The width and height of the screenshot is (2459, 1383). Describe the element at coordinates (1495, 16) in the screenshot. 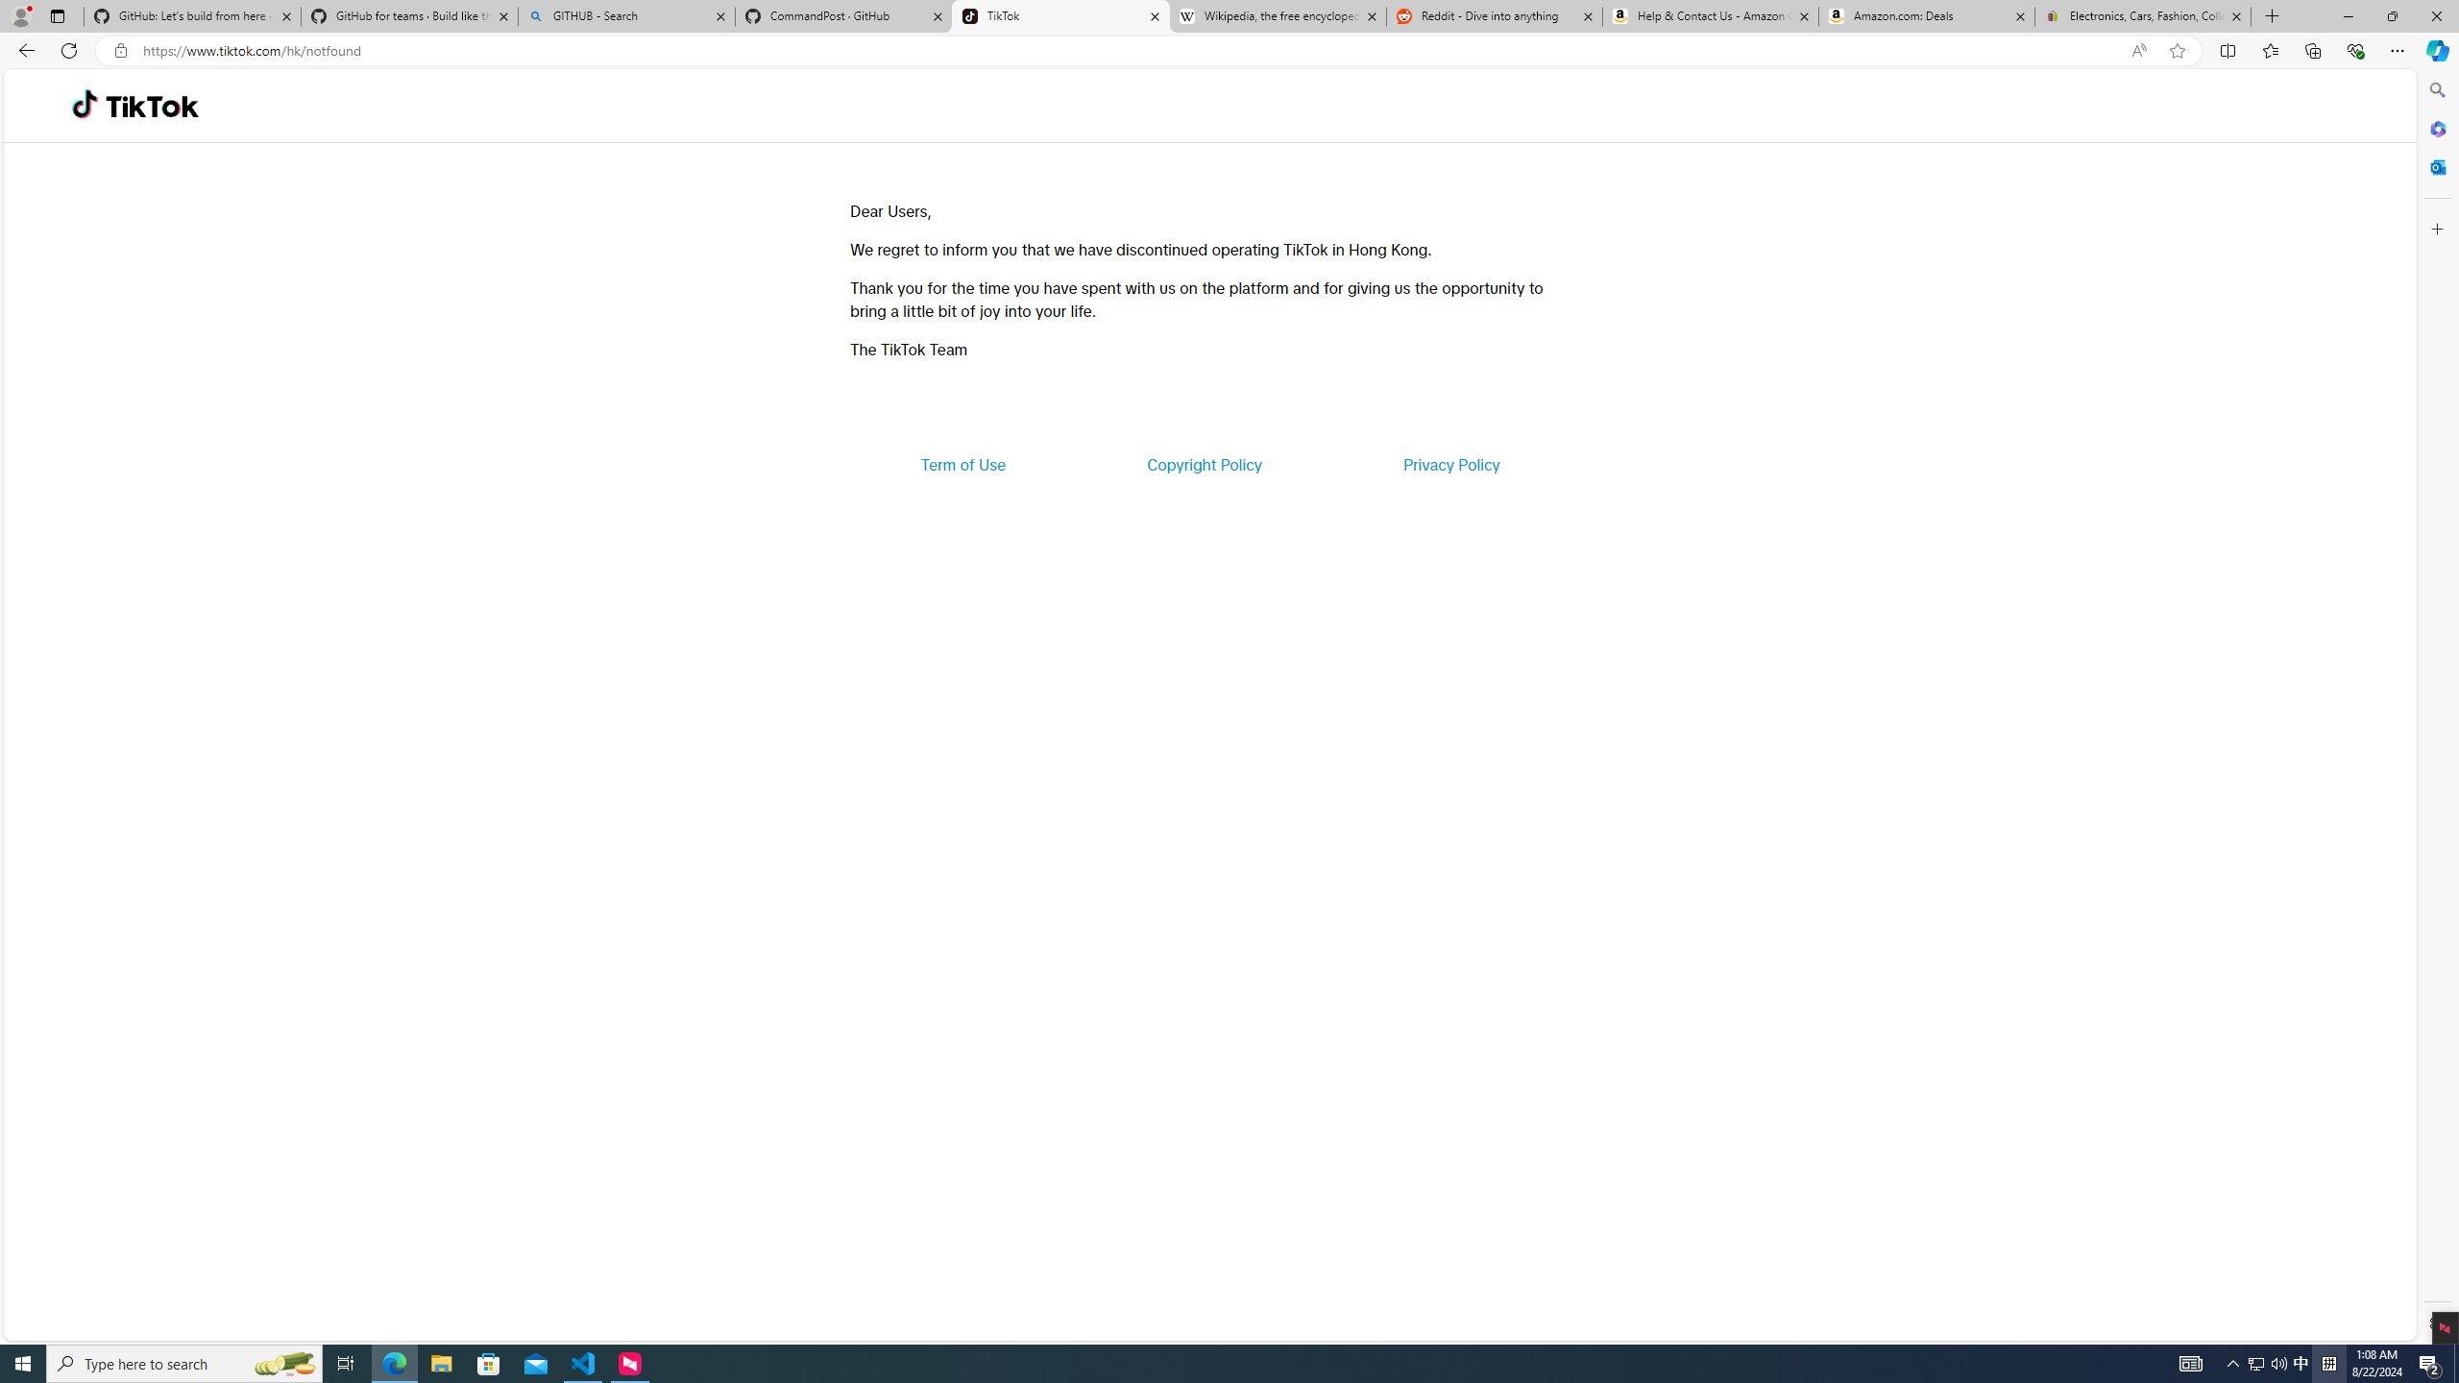

I see `Reddit - Dive into anything` at that location.